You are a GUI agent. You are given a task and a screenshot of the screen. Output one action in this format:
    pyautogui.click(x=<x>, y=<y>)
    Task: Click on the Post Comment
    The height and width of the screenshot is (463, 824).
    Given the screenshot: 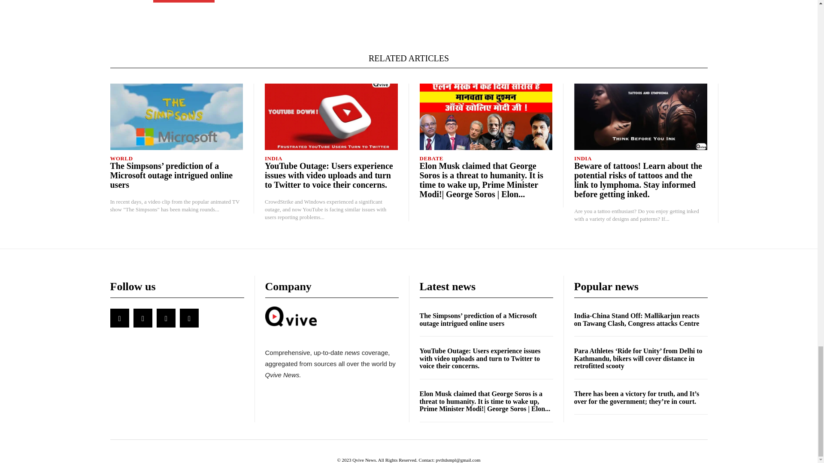 What is the action you would take?
    pyautogui.click(x=183, y=1)
    